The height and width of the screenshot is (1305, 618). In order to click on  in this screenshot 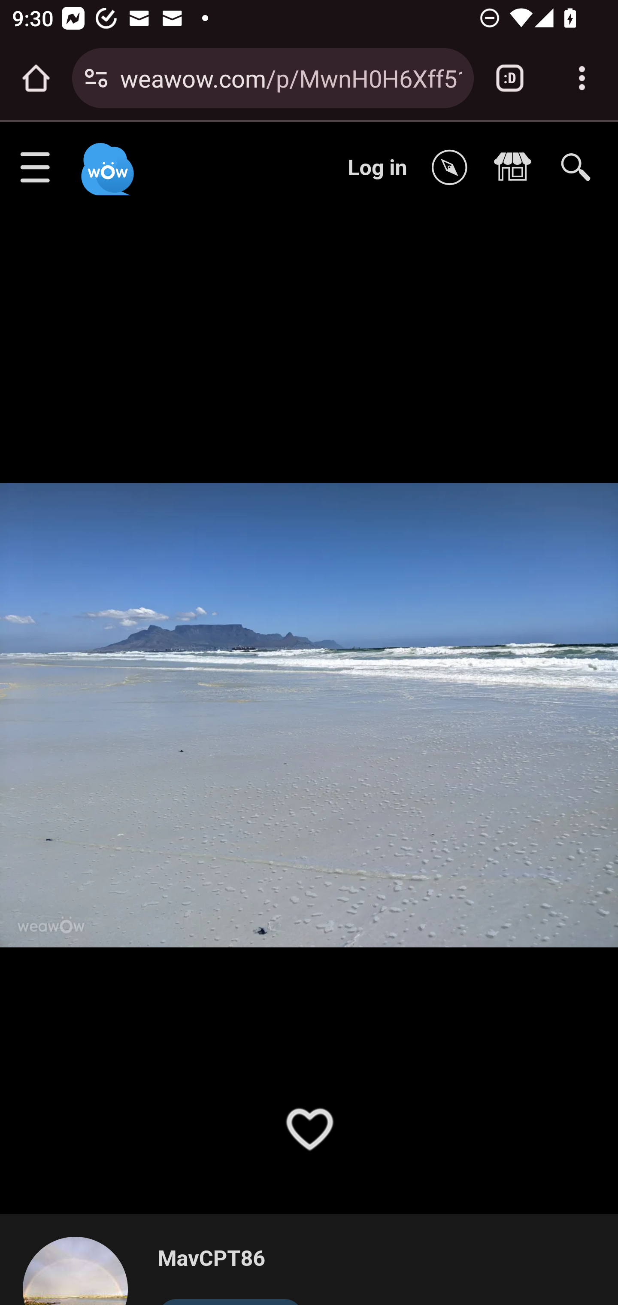, I will do `click(517, 168)`.